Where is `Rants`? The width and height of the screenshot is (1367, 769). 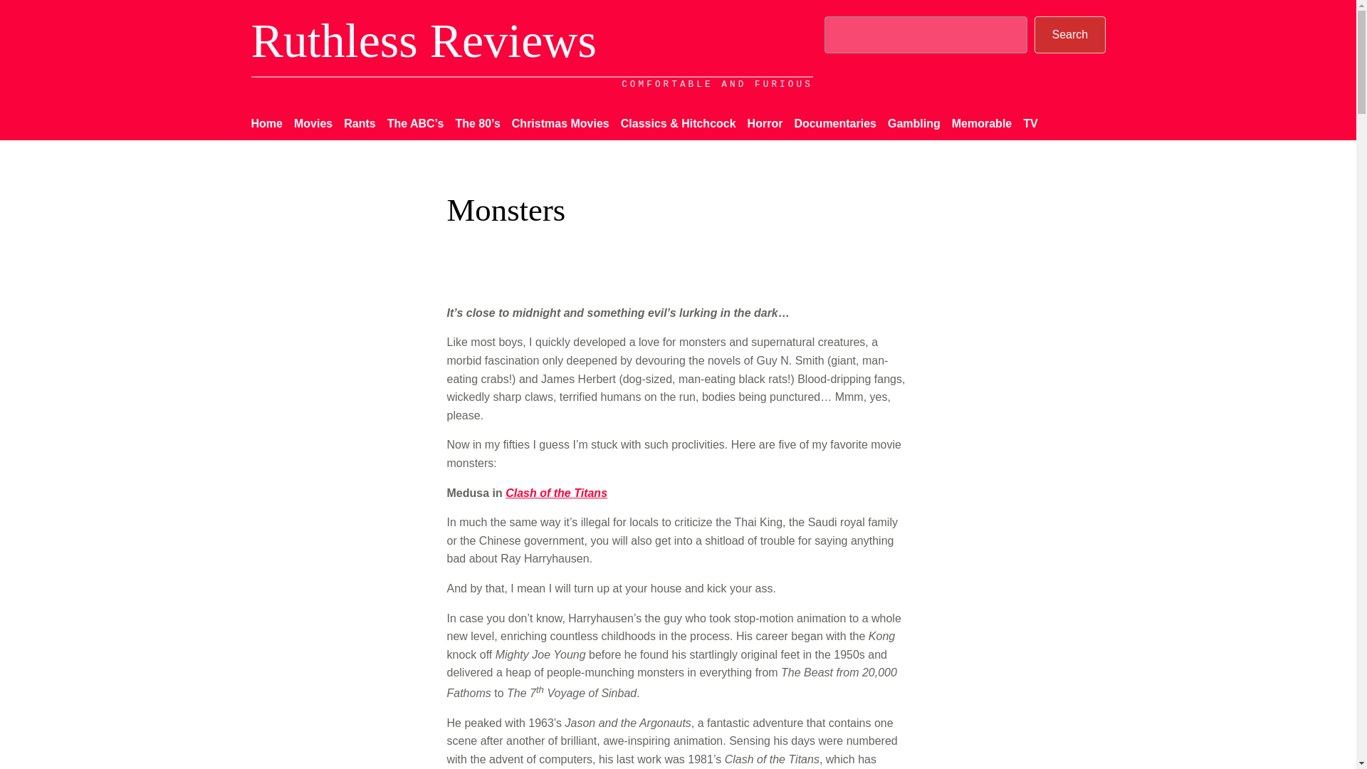 Rants is located at coordinates (359, 123).